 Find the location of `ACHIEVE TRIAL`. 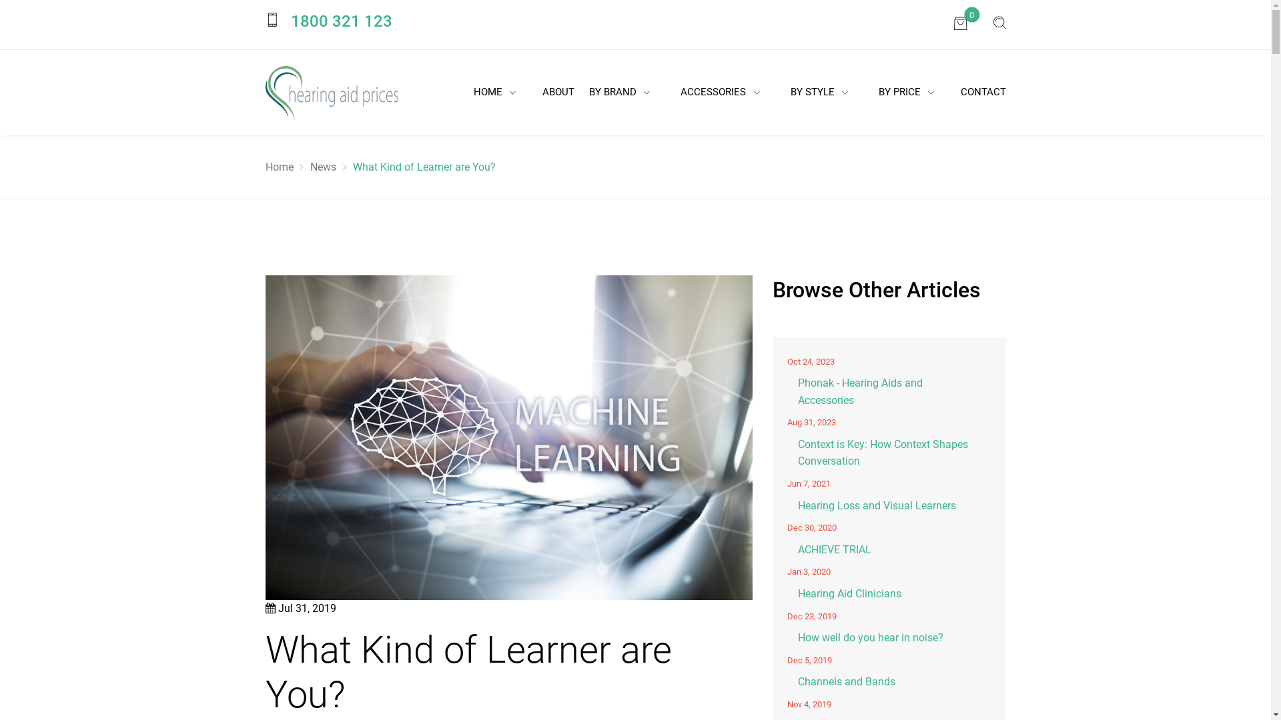

ACHIEVE TRIAL is located at coordinates (889, 550).